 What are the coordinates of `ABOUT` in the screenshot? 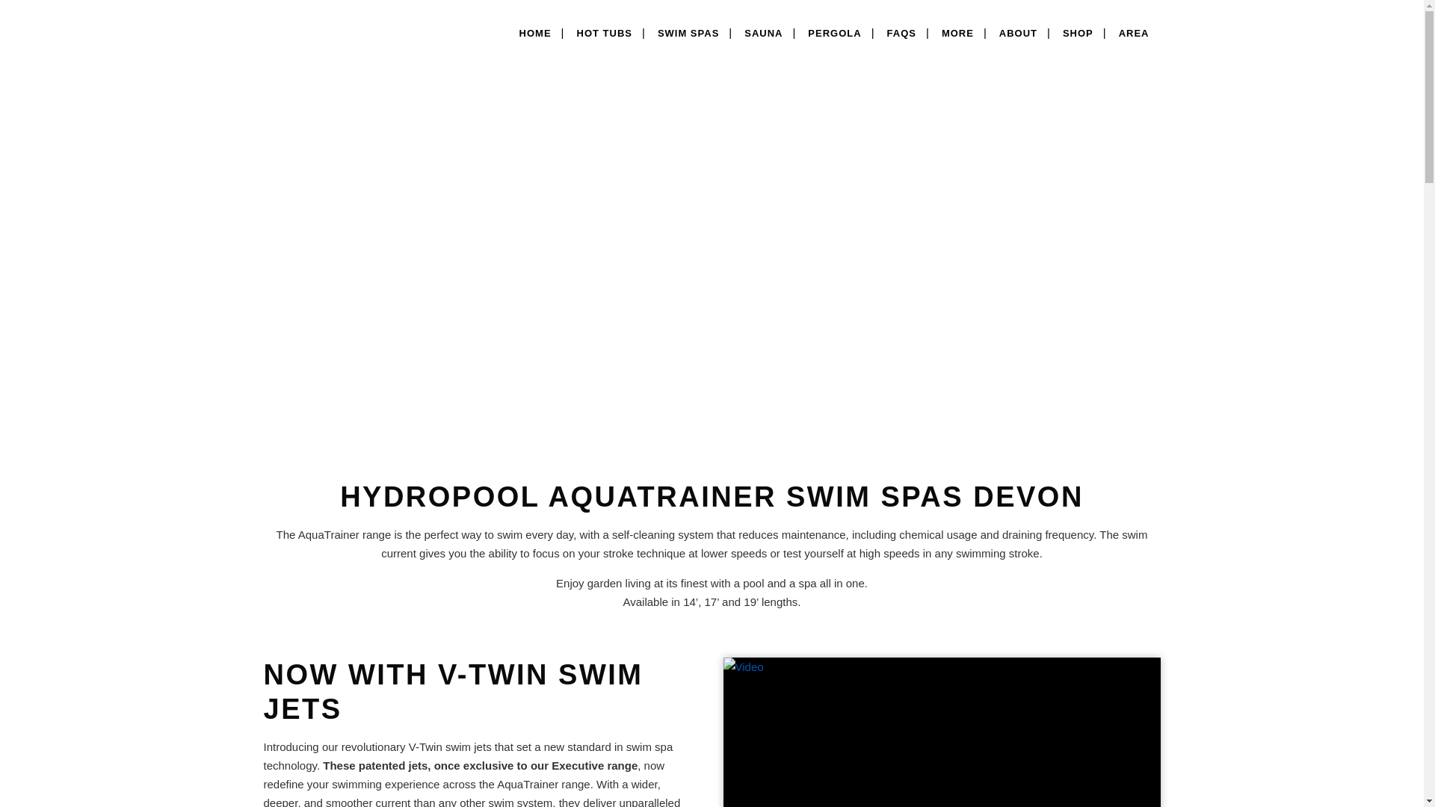 It's located at (1018, 33).